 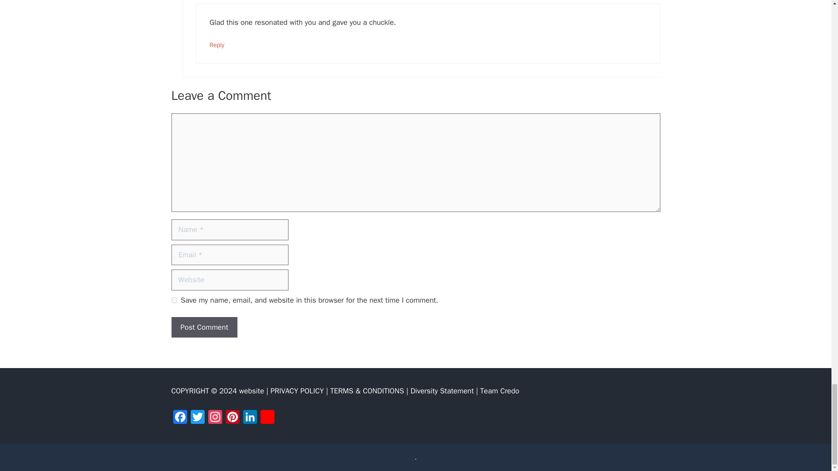 I want to click on Facebook, so click(x=180, y=418).